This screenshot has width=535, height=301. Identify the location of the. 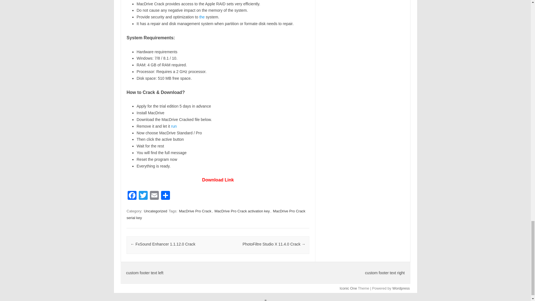
(202, 17).